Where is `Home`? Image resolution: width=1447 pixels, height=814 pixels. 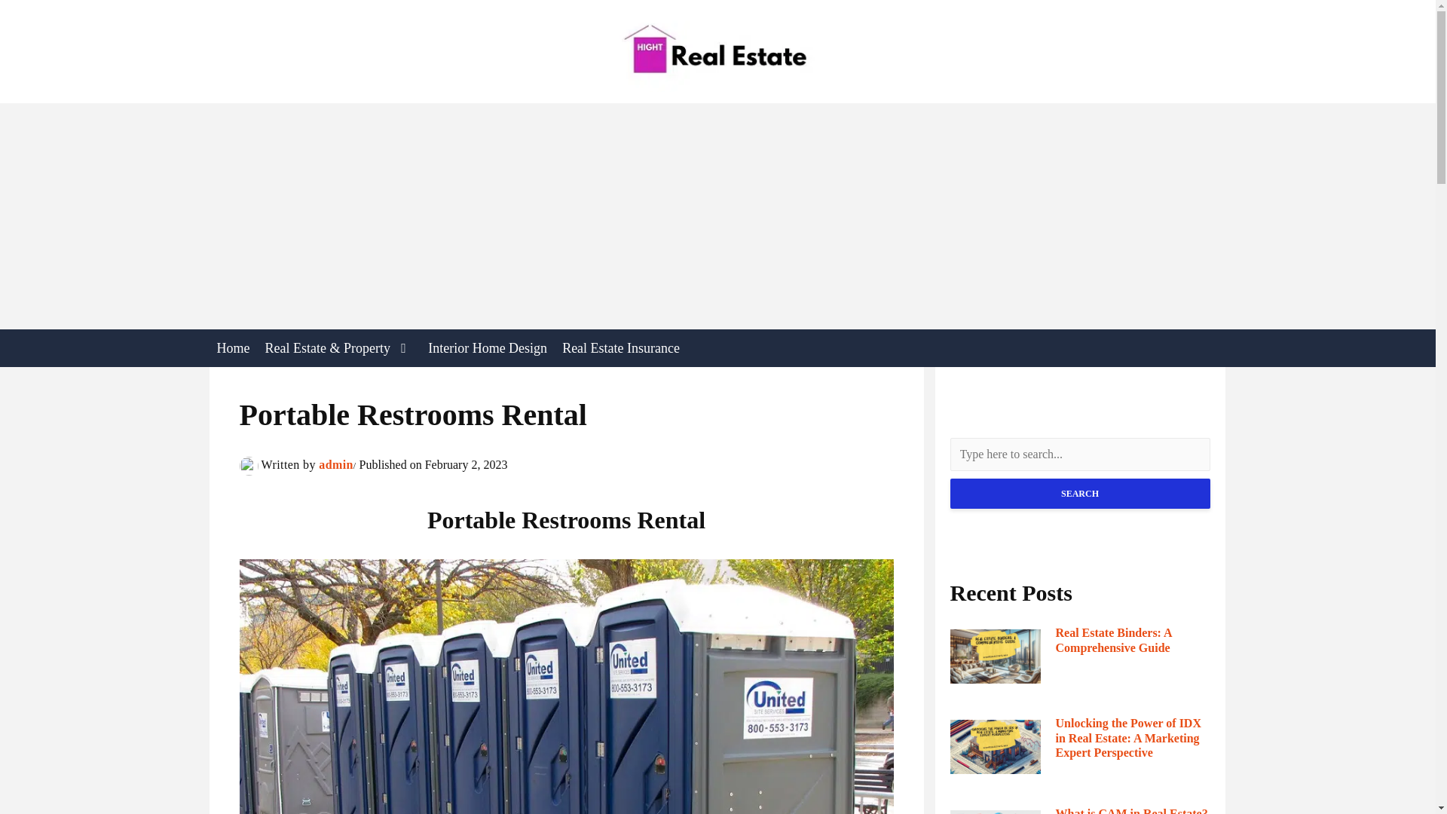
Home is located at coordinates (234, 348).